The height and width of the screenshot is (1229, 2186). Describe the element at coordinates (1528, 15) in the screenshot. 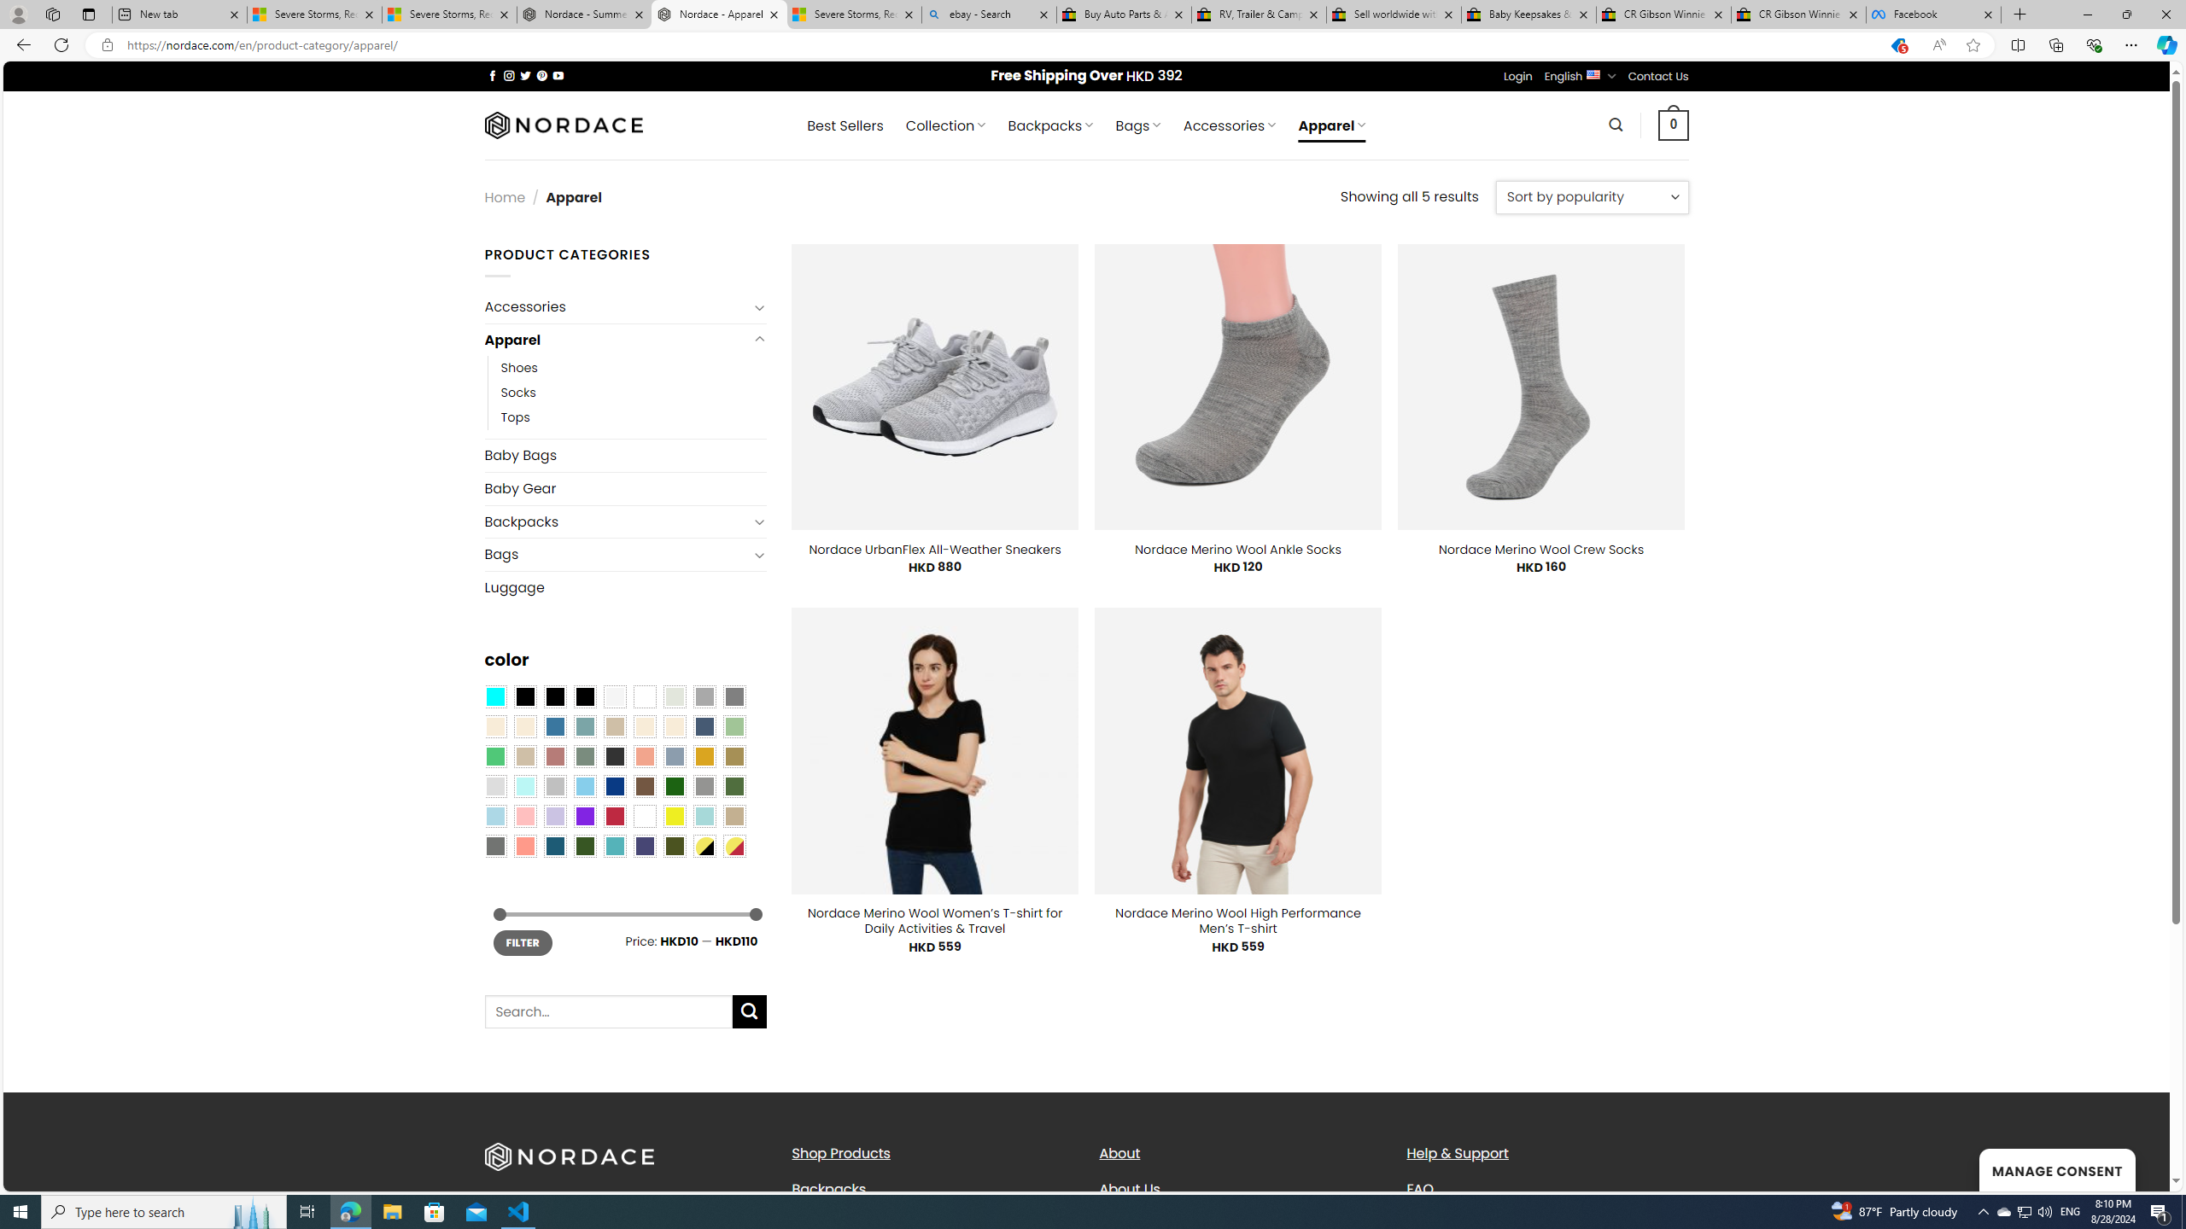

I see `Baby Keepsakes & Announcements for sale | eBay` at that location.